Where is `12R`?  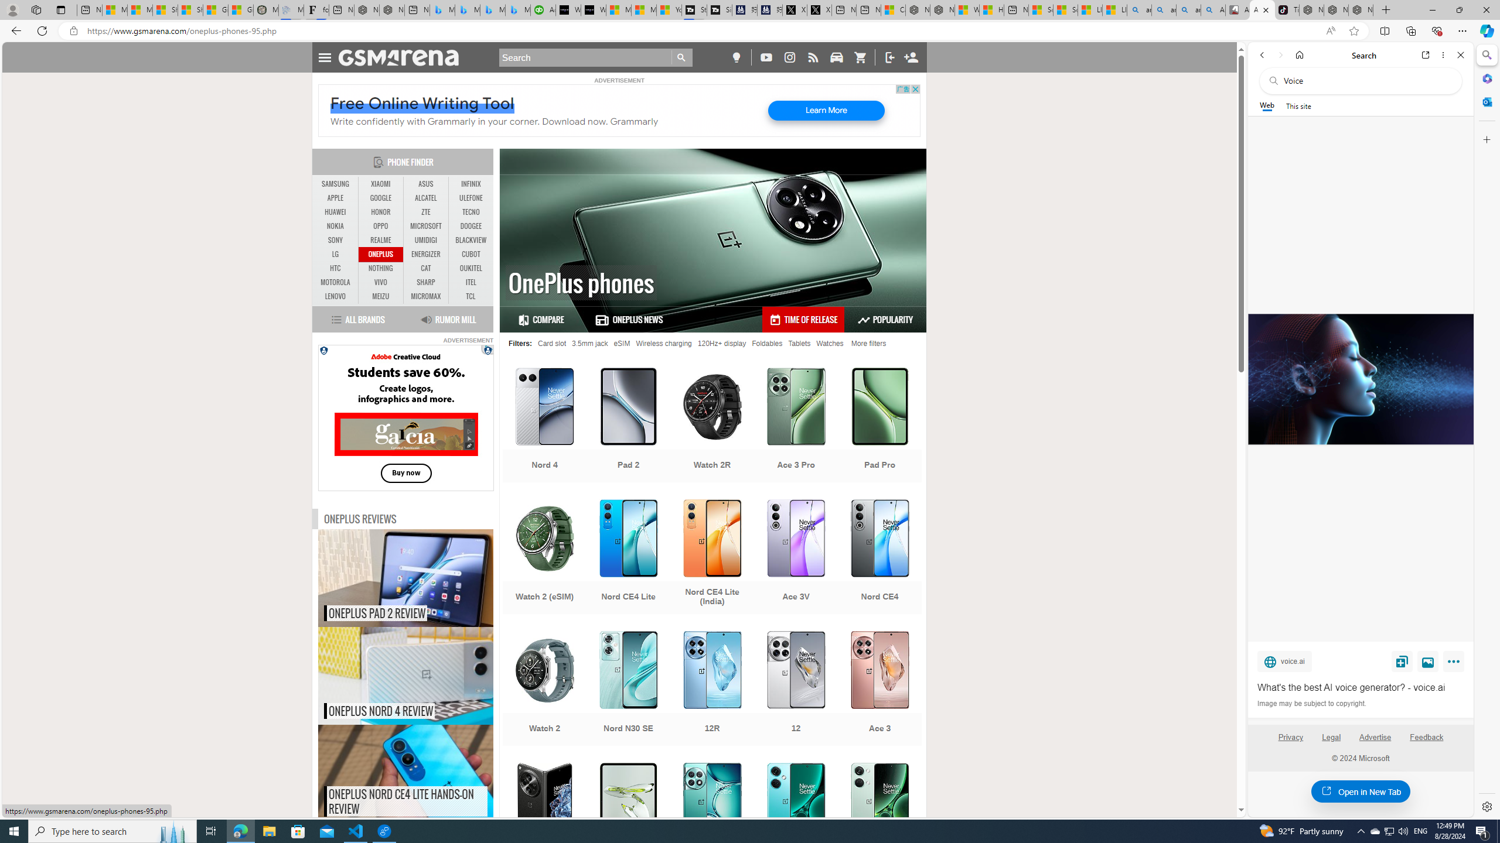
12R is located at coordinates (712, 690).